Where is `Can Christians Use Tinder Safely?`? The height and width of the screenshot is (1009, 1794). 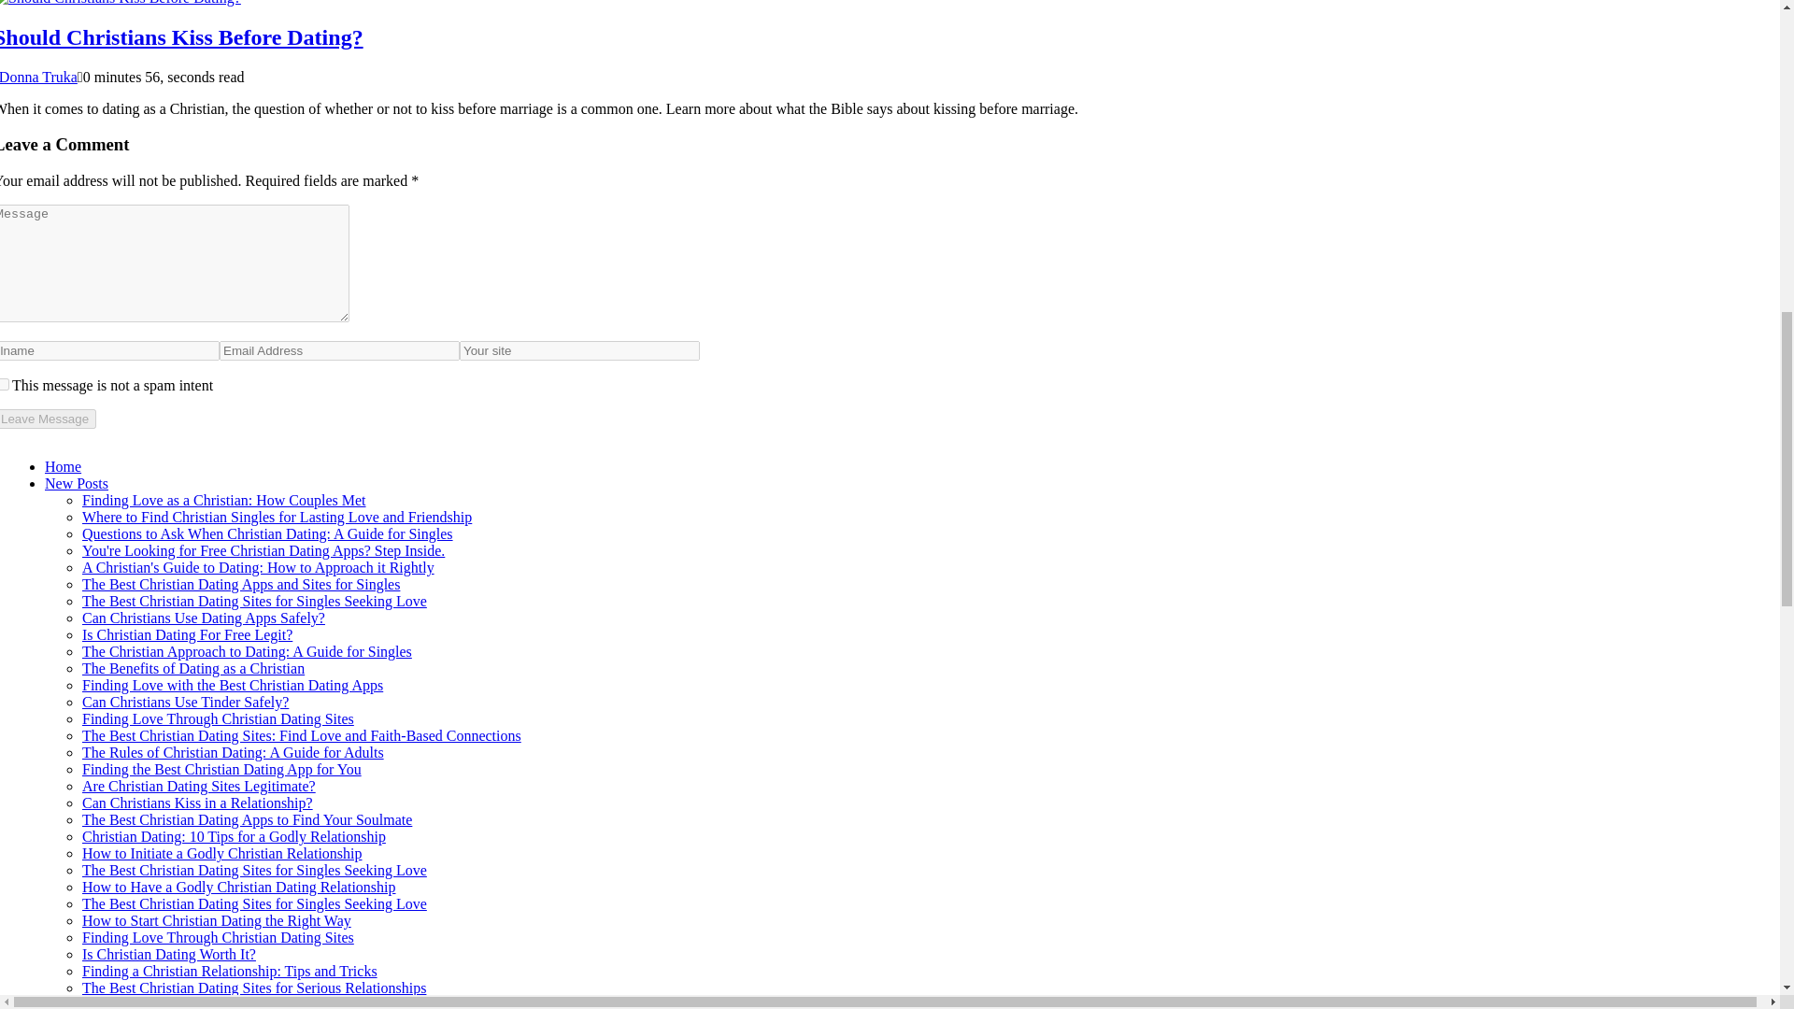 Can Christians Use Tinder Safely? is located at coordinates (185, 703).